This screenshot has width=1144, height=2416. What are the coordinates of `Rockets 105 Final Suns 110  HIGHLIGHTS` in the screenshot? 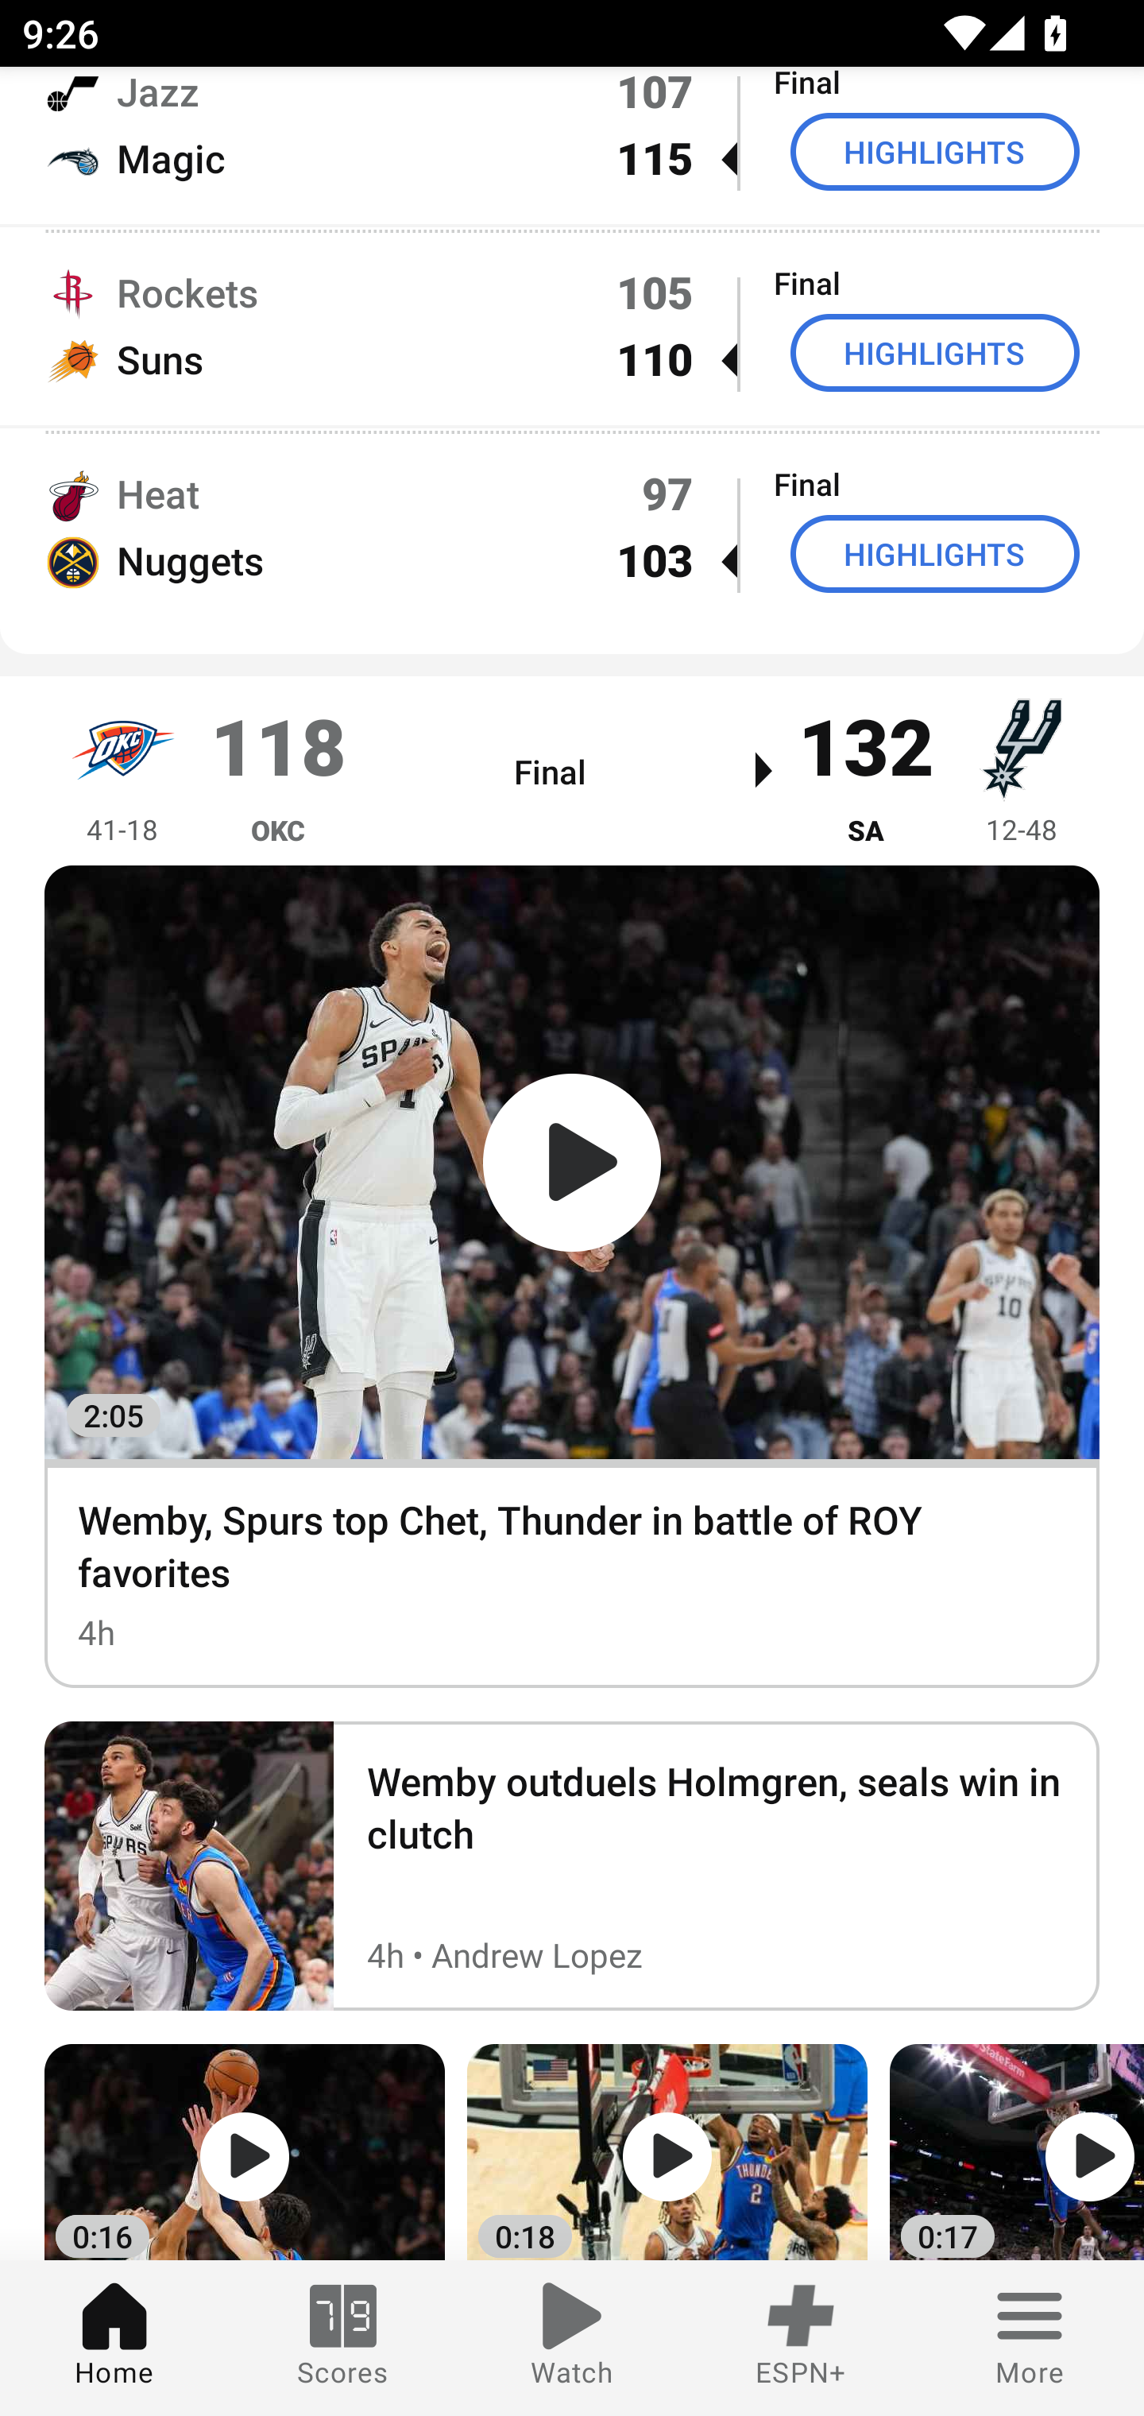 It's located at (572, 326).